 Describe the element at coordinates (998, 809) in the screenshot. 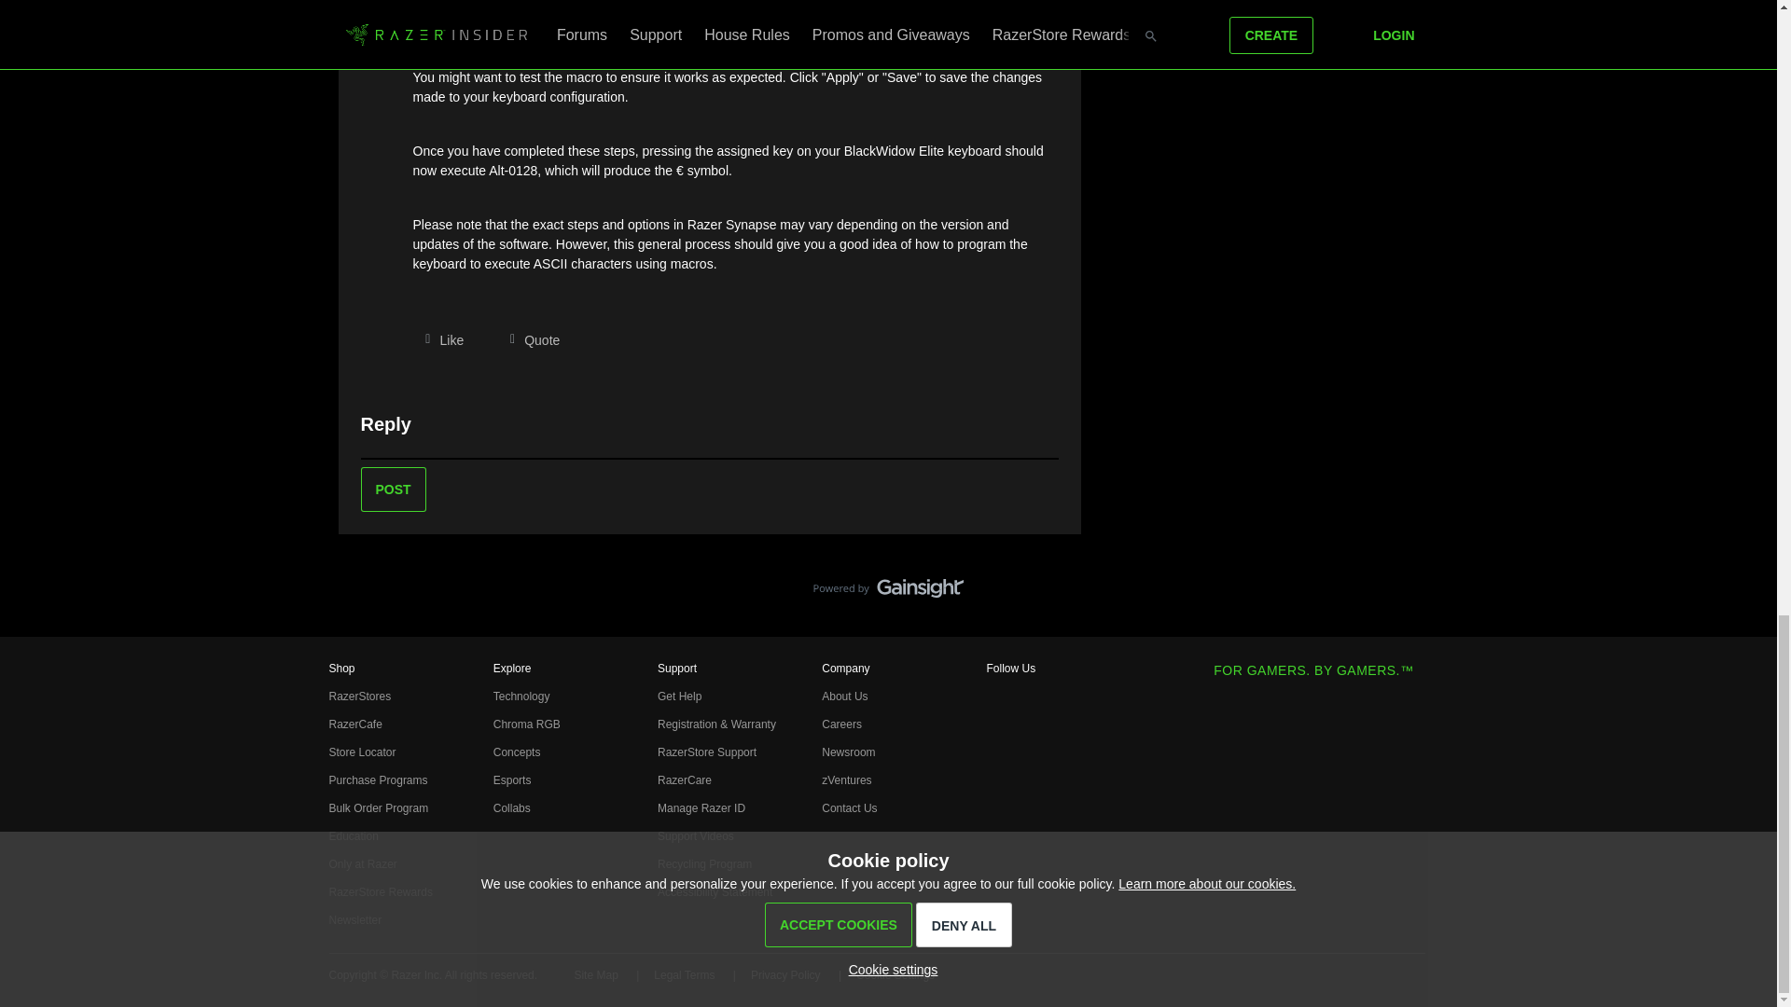

I see `Youtube` at that location.